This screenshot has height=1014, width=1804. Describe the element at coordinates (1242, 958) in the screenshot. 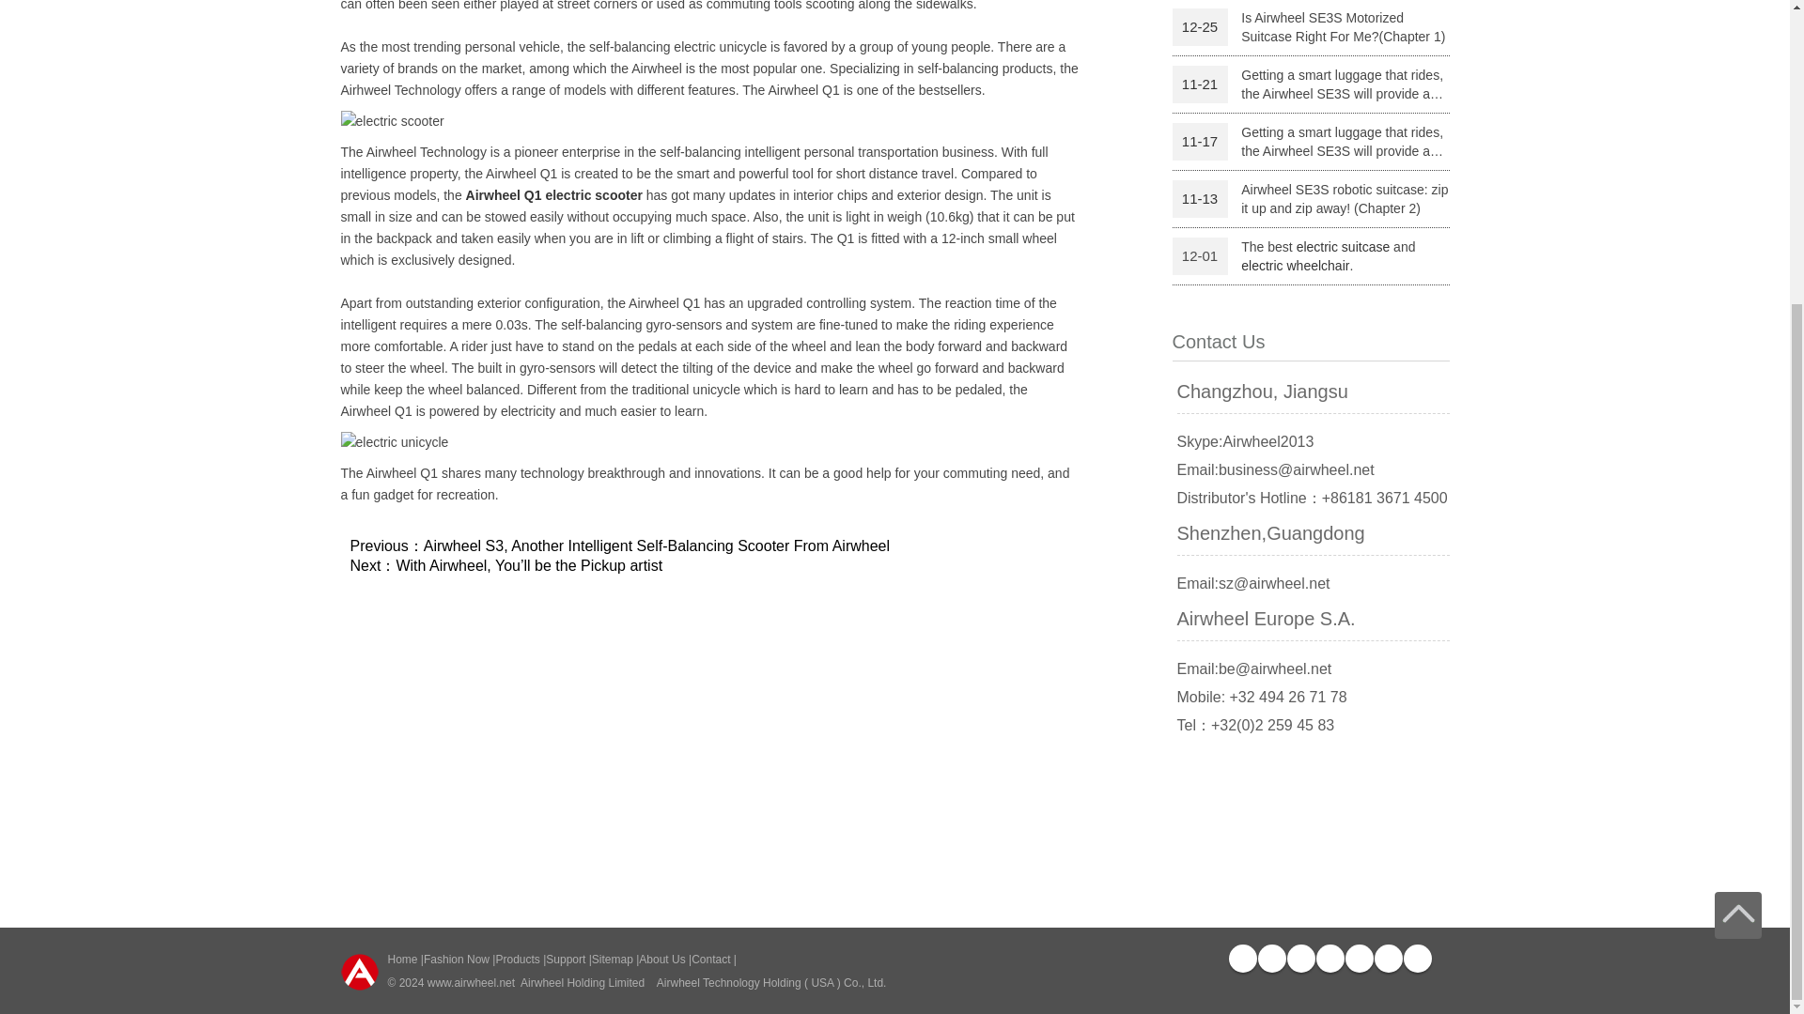

I see `Facebook` at that location.